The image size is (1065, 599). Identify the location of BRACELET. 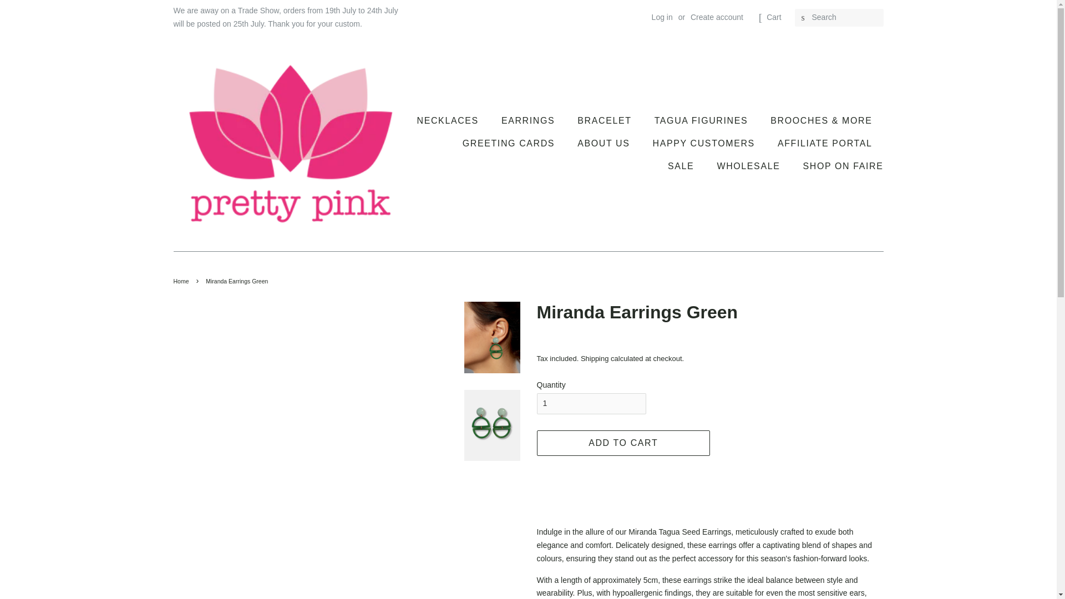
(605, 120).